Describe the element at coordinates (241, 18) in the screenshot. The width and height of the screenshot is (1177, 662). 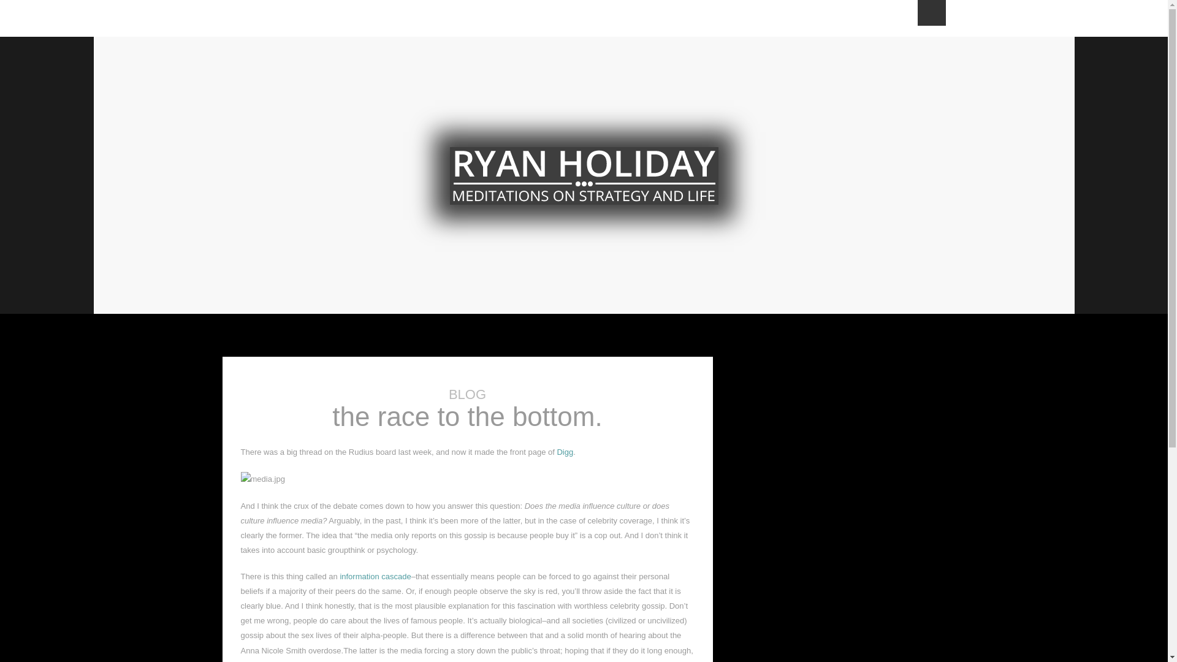
I see `HOME` at that location.